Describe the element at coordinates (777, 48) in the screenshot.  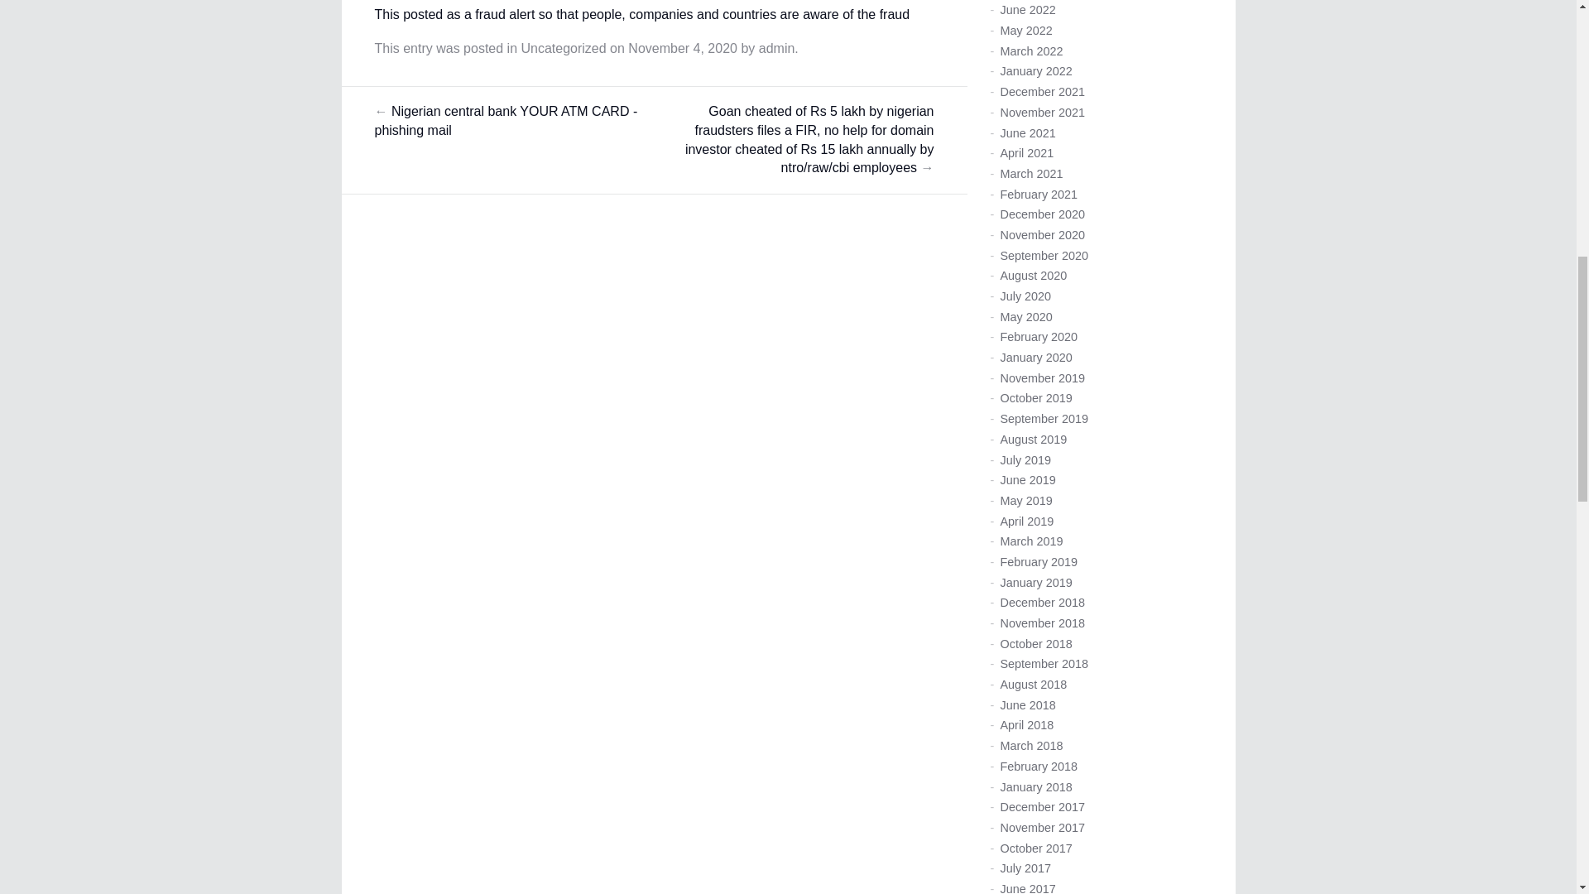
I see `admin` at that location.